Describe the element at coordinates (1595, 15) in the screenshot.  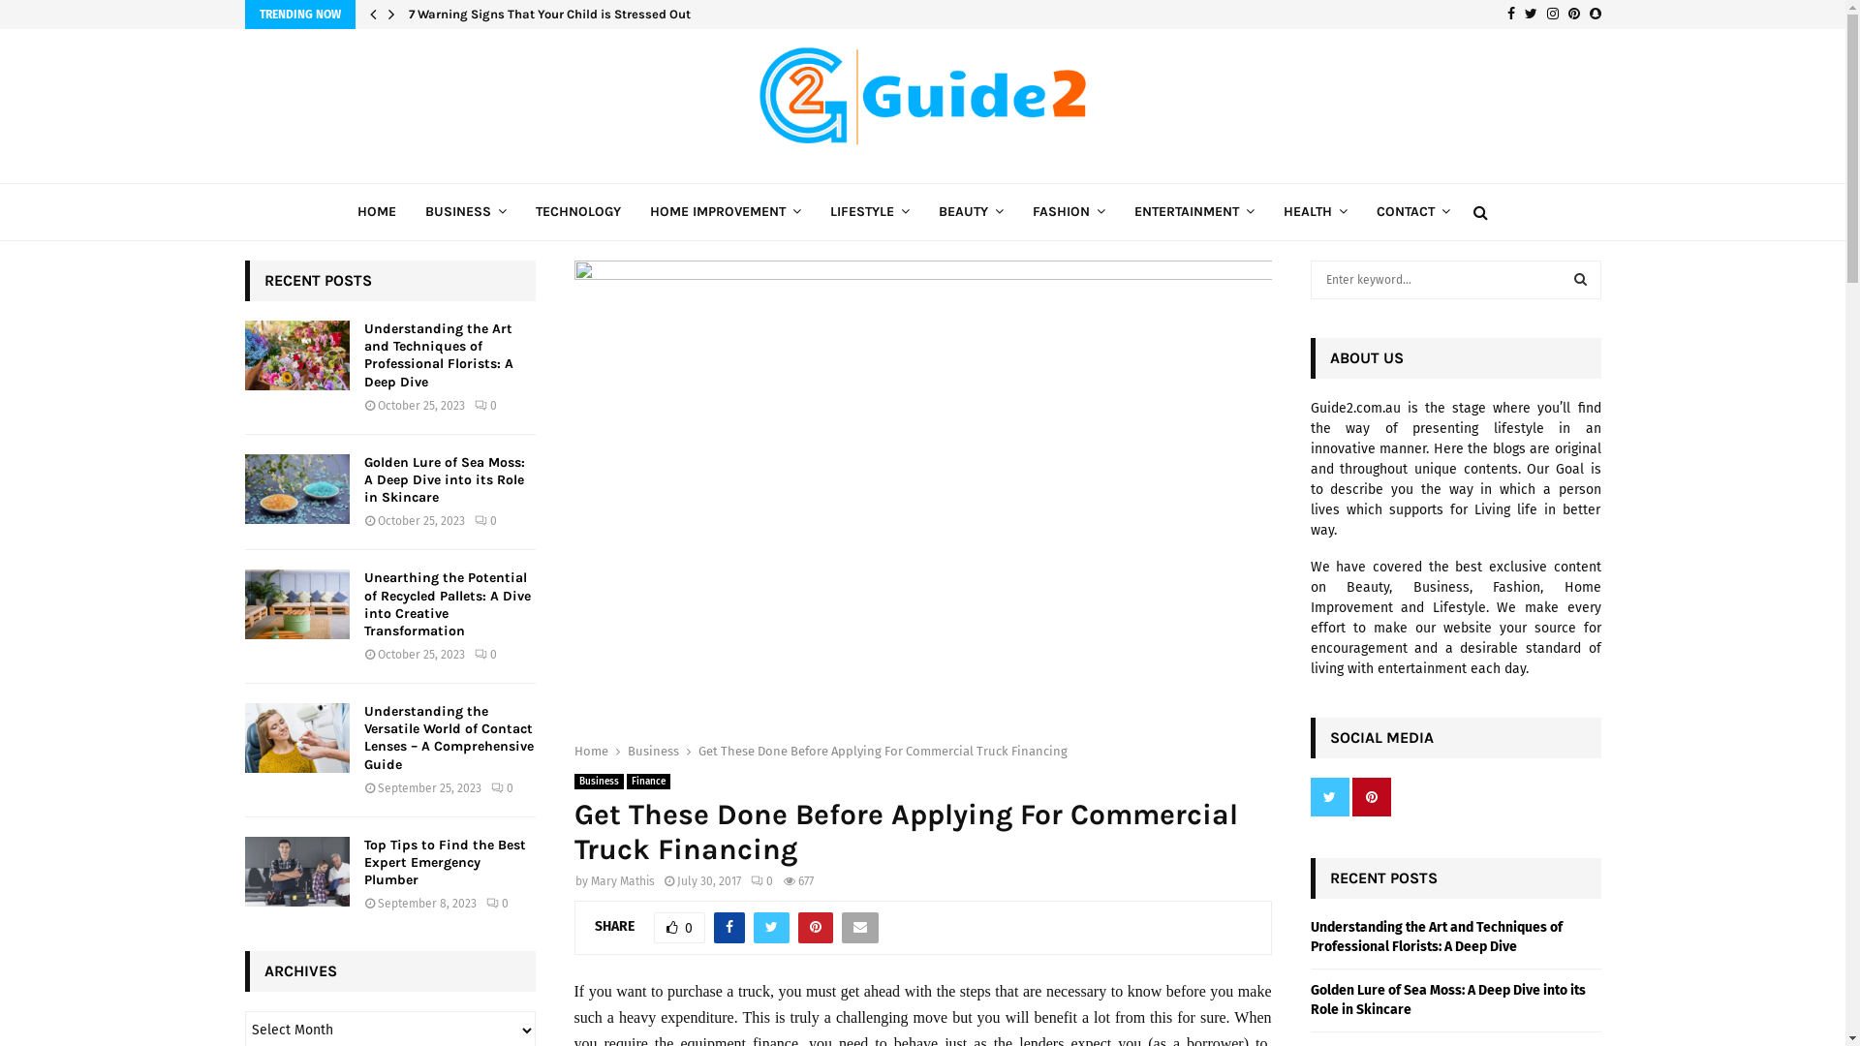
I see `Snapchat` at that location.